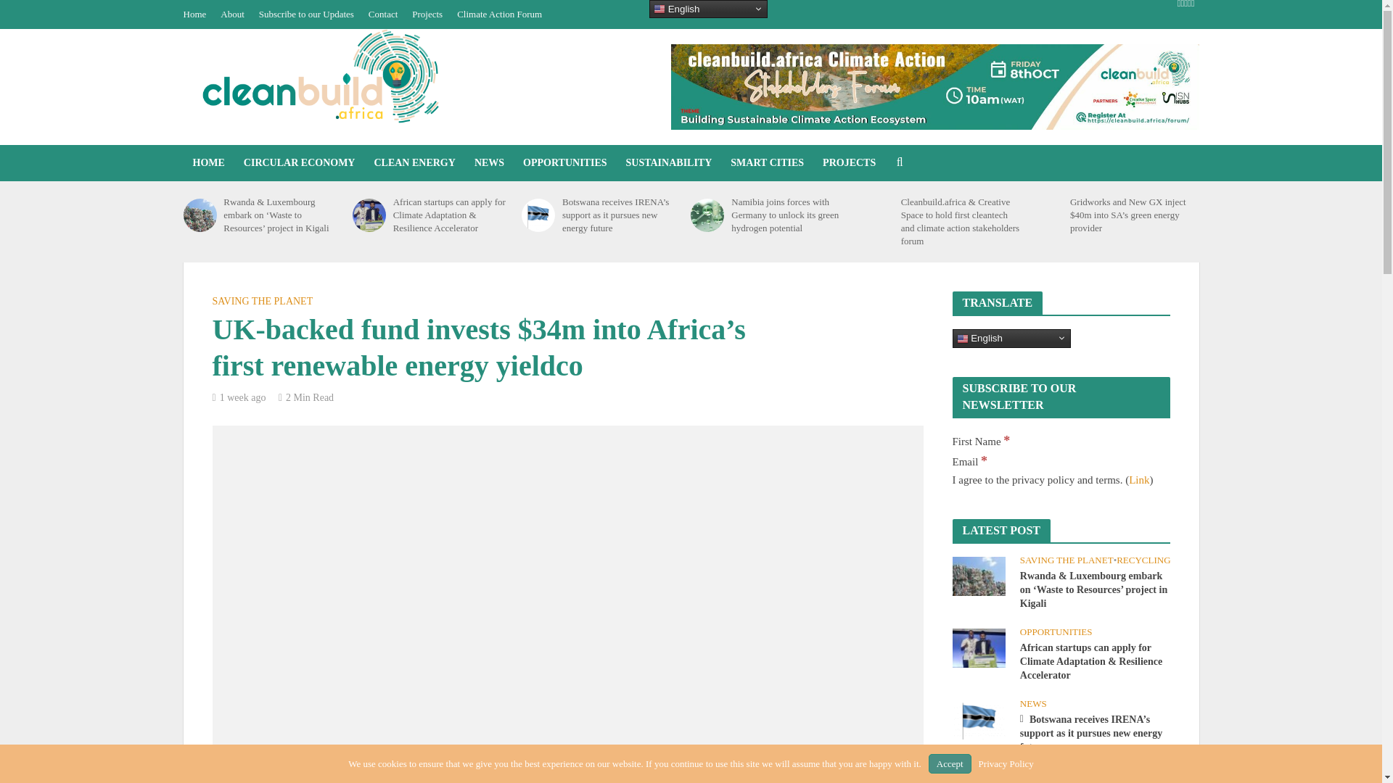  Describe the element at coordinates (232, 14) in the screenshot. I see `About` at that location.